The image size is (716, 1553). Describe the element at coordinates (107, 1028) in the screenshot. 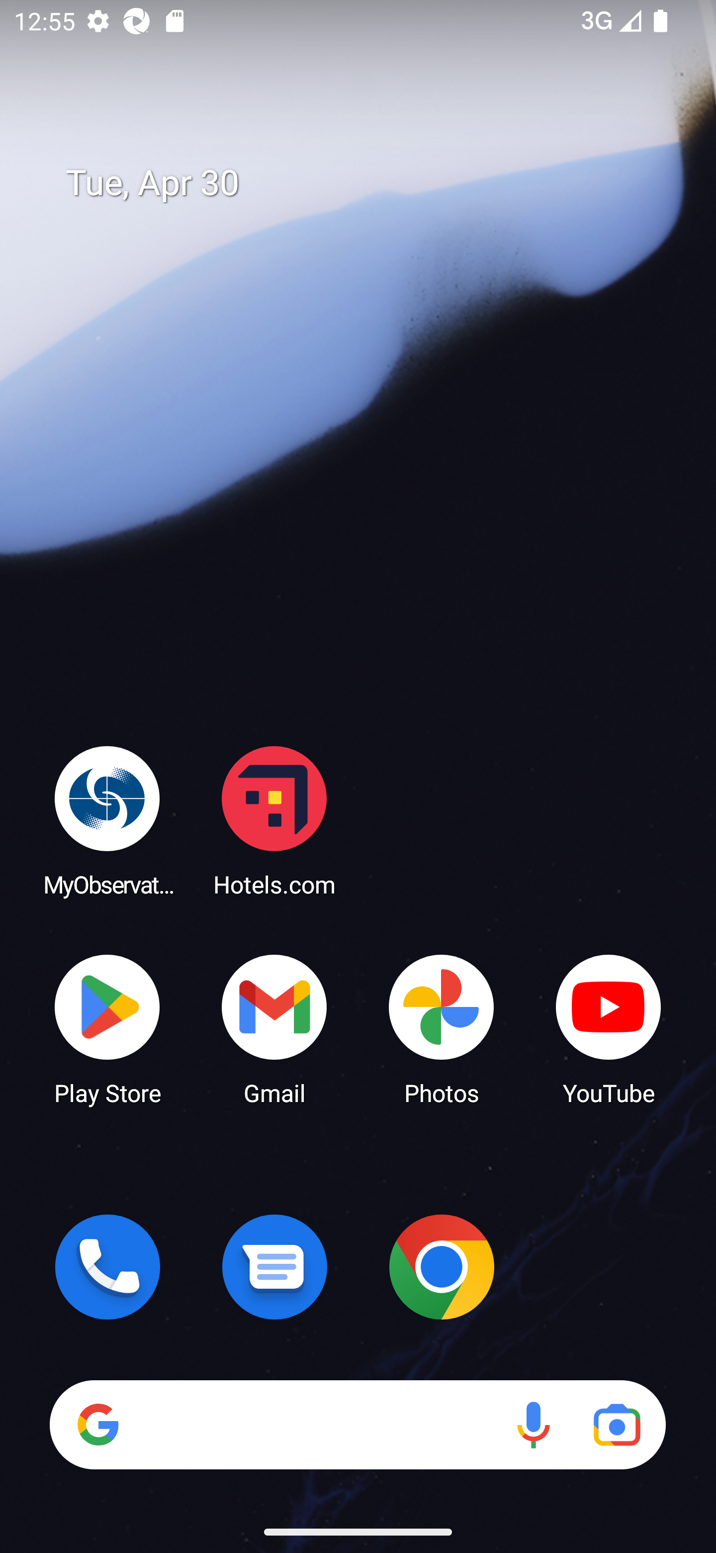

I see `Play Store` at that location.